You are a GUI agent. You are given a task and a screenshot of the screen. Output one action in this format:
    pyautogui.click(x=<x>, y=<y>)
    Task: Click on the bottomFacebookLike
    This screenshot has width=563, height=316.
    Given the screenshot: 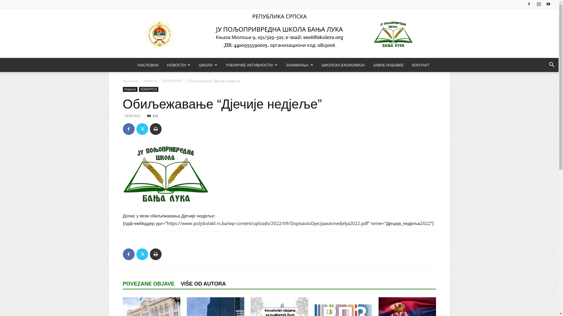 What is the action you would take?
    pyautogui.click(x=167, y=241)
    